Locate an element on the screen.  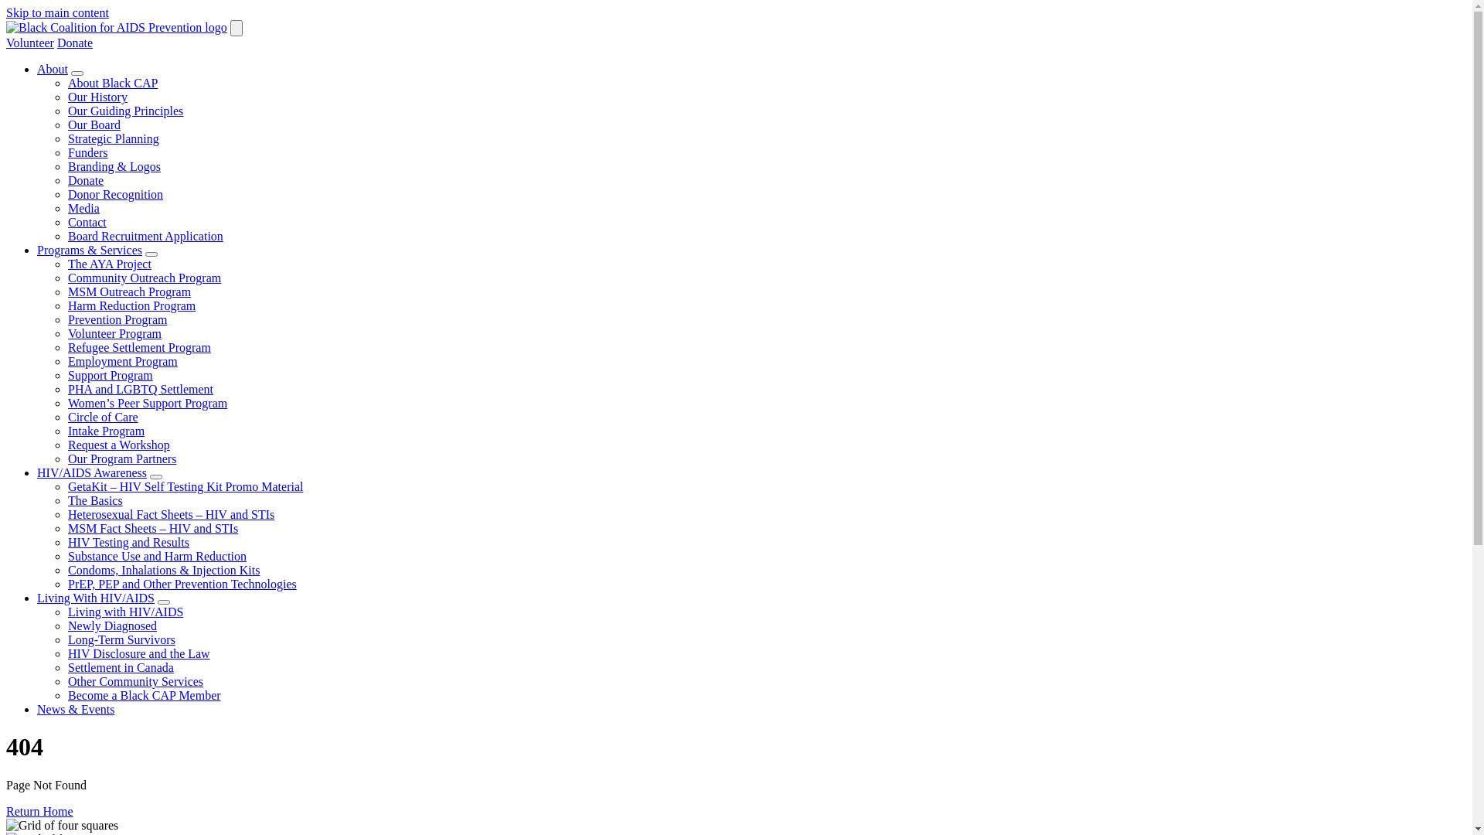
Strategic Planning is located at coordinates (114, 139).